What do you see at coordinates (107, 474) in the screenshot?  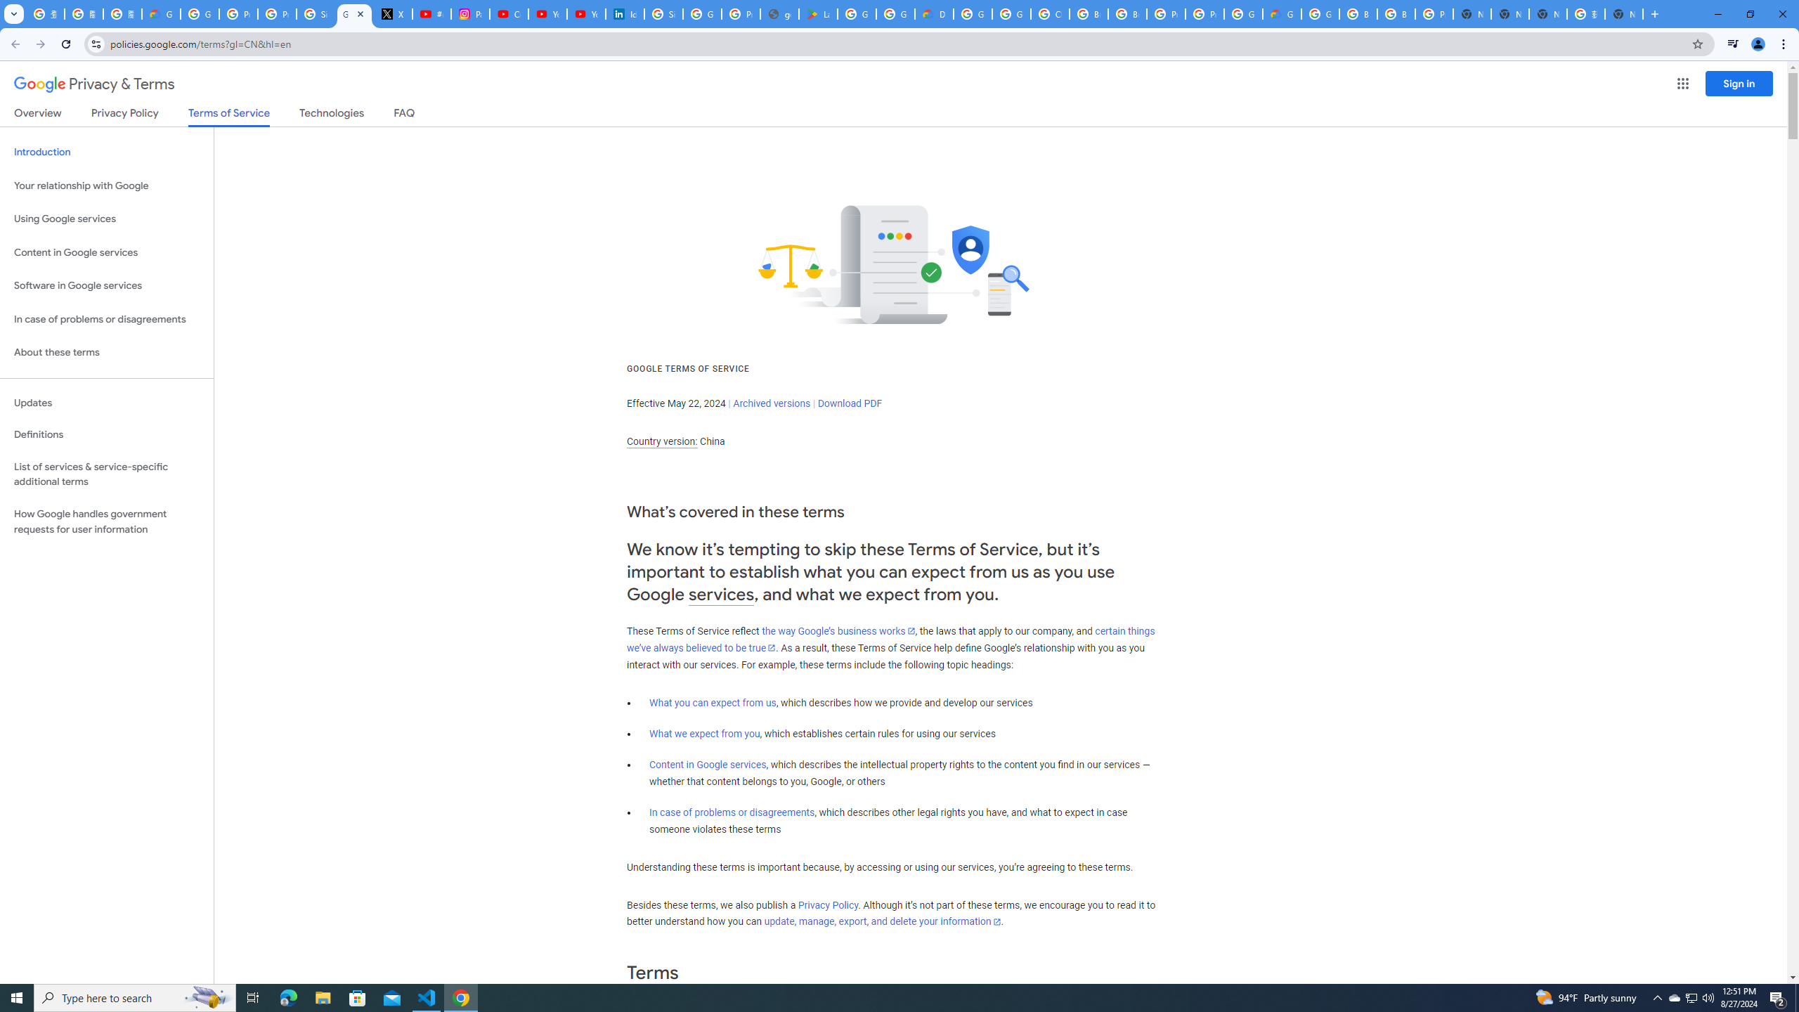 I see `List of services & service-specific additional terms` at bounding box center [107, 474].